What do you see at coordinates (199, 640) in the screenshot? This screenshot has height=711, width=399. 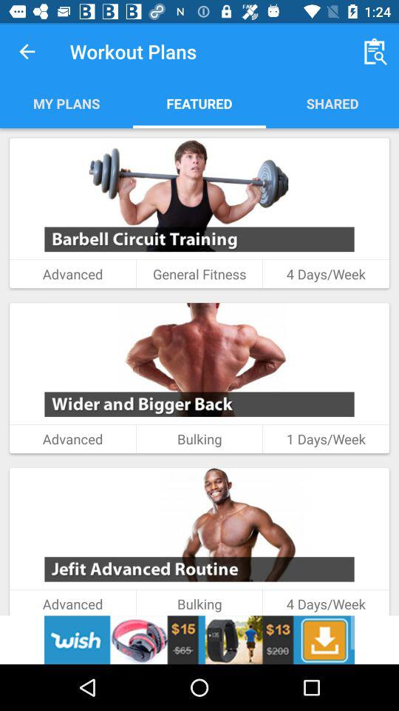 I see `opens a advertisement` at bounding box center [199, 640].